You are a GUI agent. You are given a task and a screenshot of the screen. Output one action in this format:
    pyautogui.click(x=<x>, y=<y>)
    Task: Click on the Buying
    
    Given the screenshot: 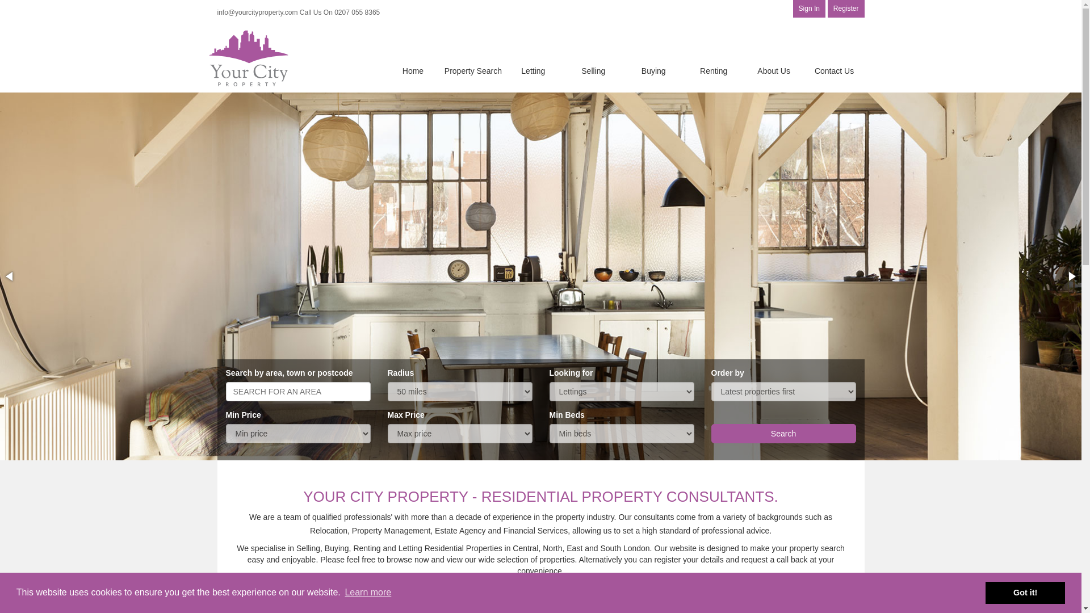 What is the action you would take?
    pyautogui.click(x=654, y=69)
    